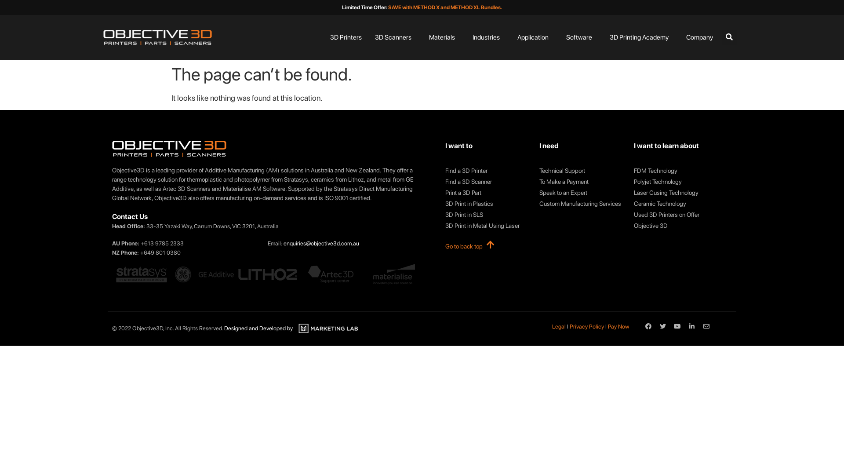 This screenshot has width=844, height=475. I want to click on Application, so click(533, 38).